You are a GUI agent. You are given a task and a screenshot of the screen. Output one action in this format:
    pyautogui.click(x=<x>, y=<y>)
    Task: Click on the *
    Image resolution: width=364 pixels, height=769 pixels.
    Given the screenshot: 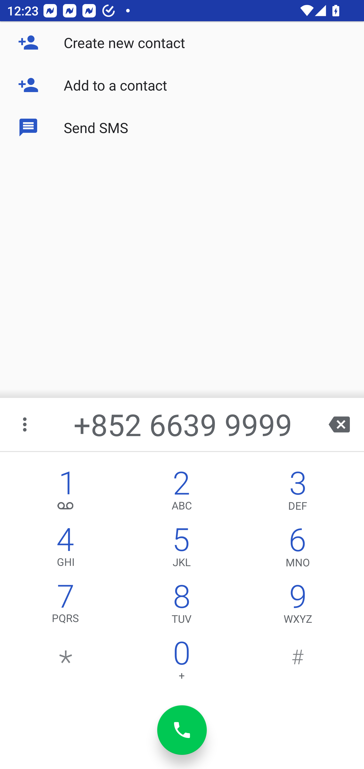 What is the action you would take?
    pyautogui.click(x=66, y=663)
    